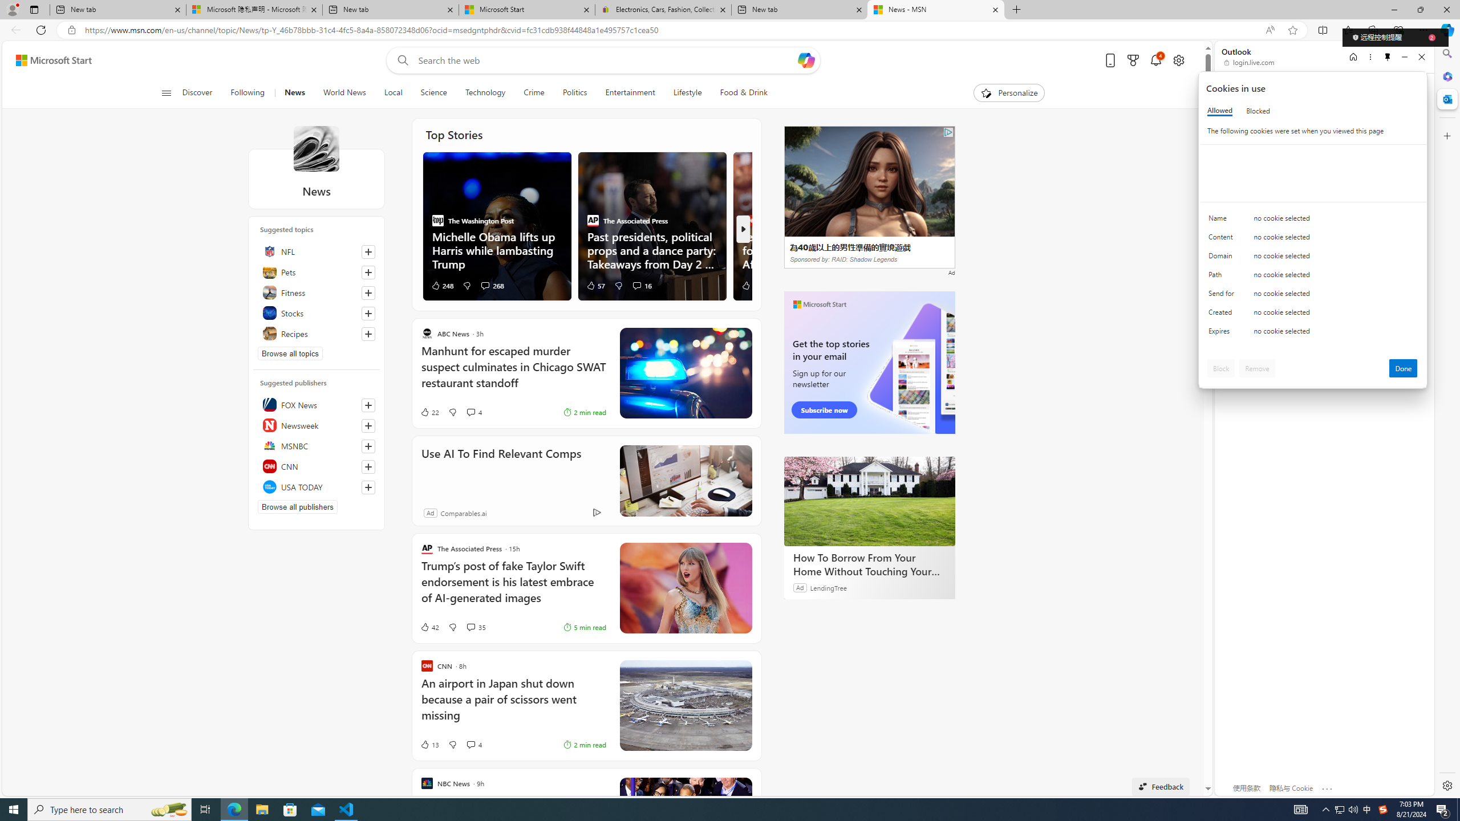 The width and height of the screenshot is (1460, 821). Describe the element at coordinates (429, 412) in the screenshot. I see `22 Like` at that location.